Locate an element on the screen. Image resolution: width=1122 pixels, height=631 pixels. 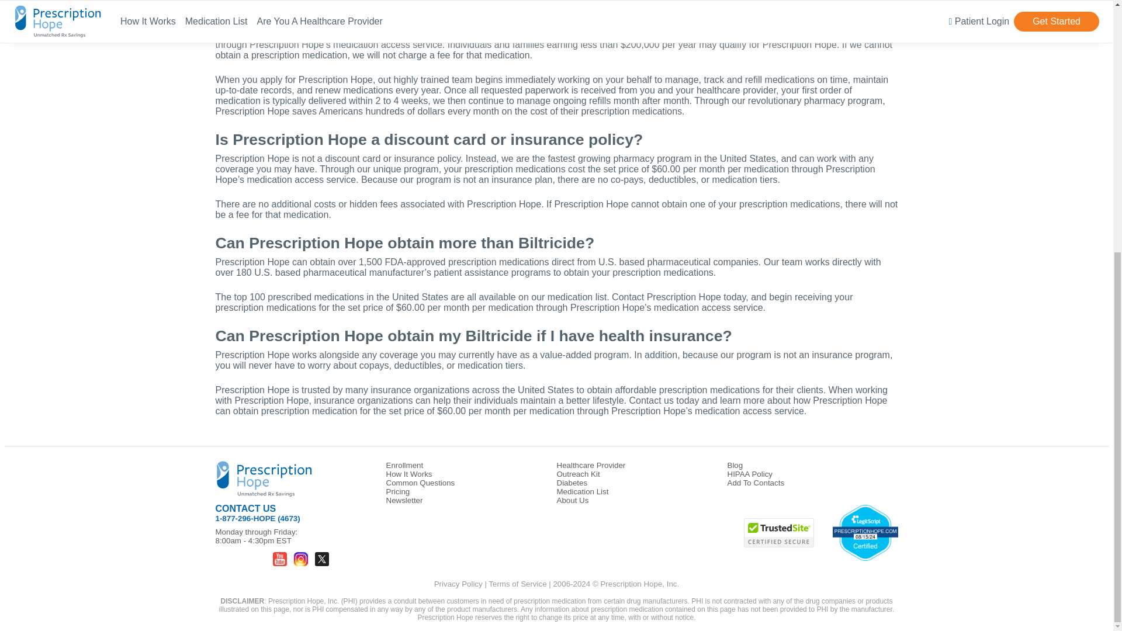
How It Works is located at coordinates (409, 473).